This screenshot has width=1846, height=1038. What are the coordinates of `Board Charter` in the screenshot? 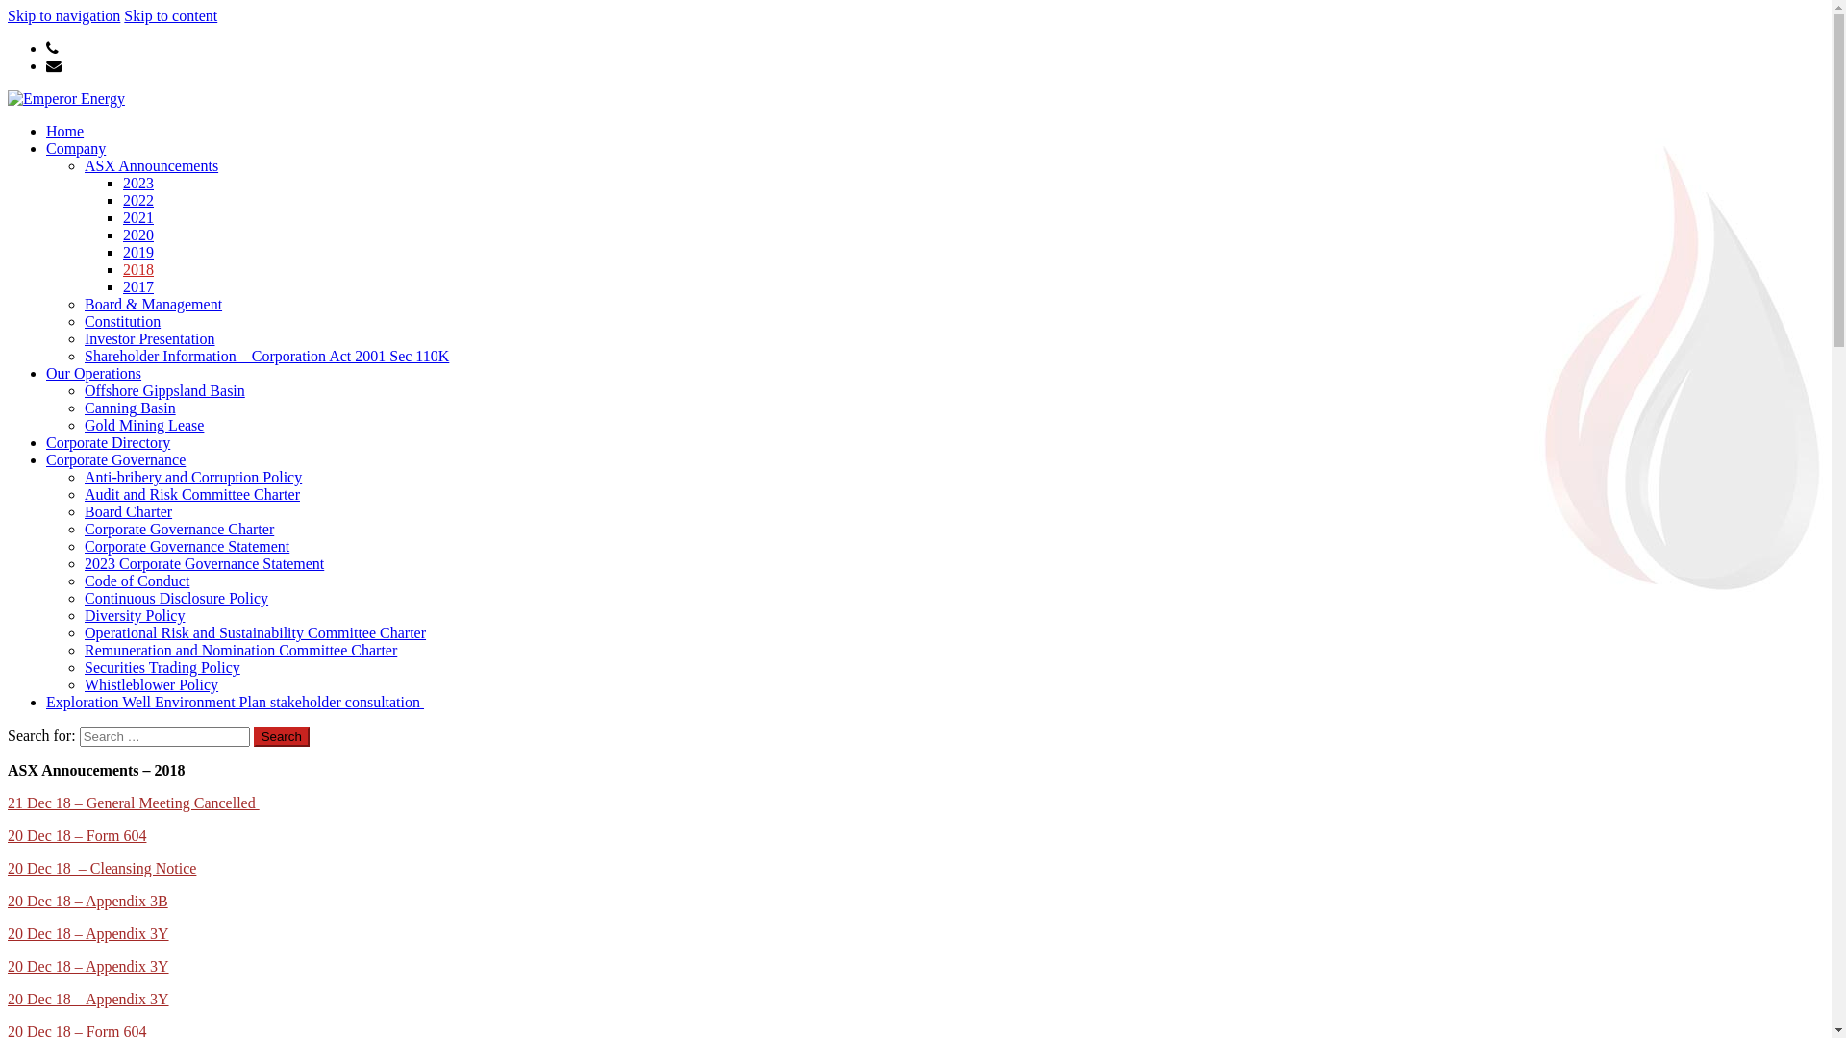 It's located at (129, 511).